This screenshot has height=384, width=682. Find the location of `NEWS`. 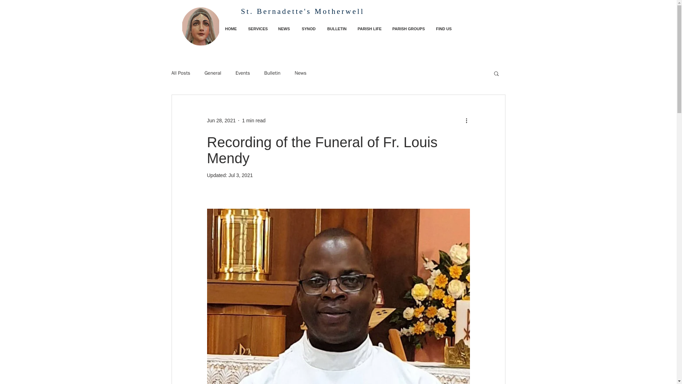

NEWS is located at coordinates (283, 29).